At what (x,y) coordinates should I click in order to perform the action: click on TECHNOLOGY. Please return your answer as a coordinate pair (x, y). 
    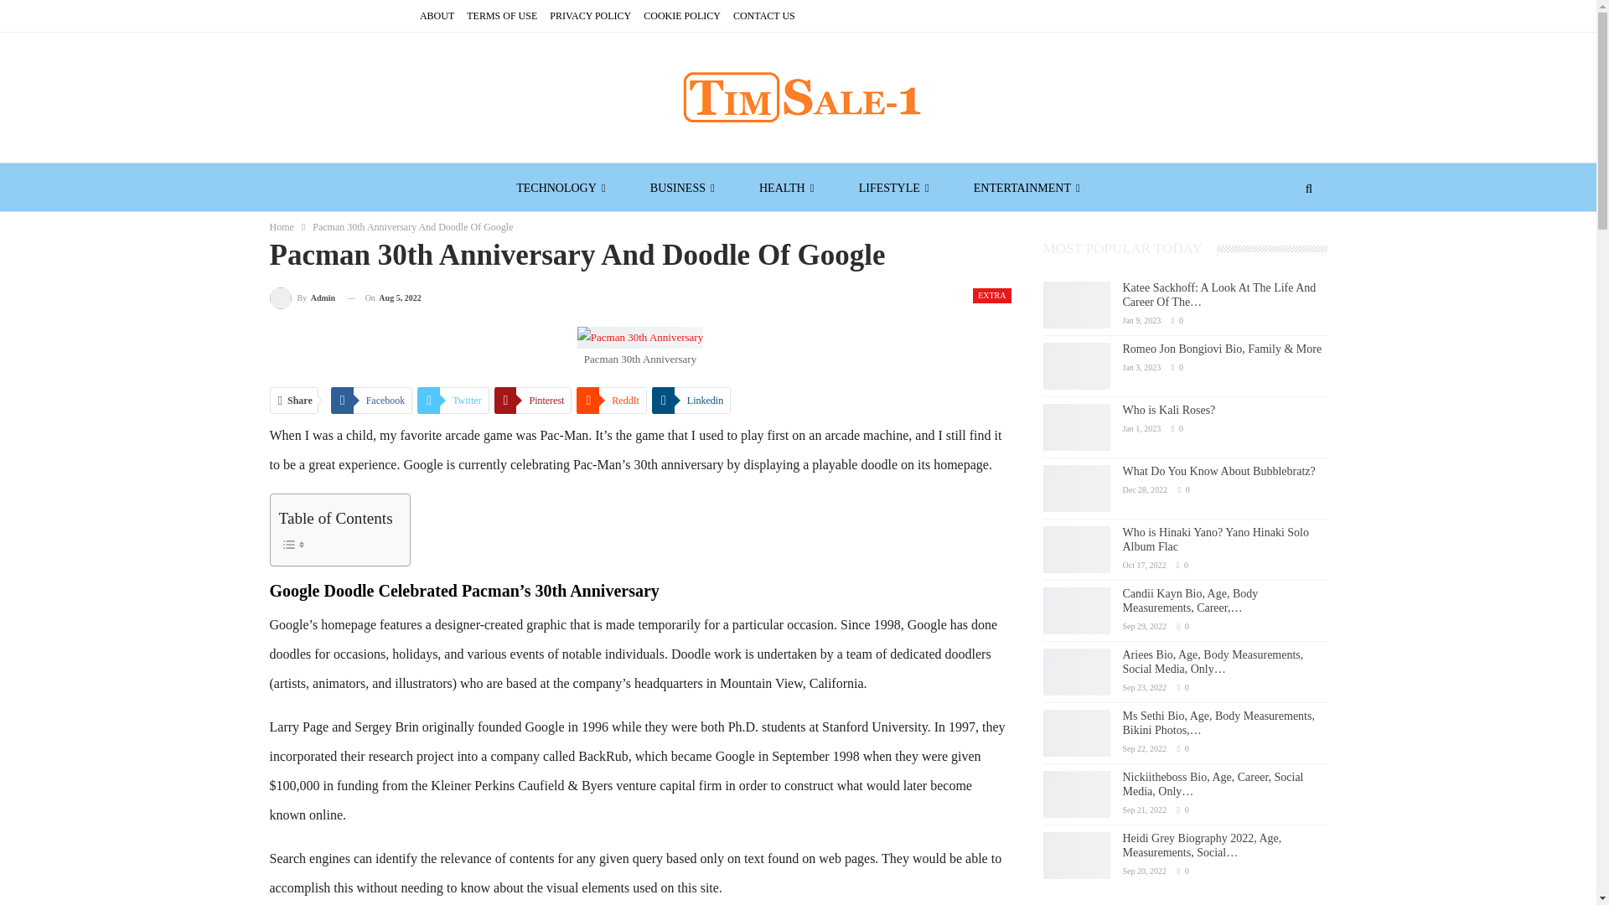
    Looking at the image, I should click on (560, 188).